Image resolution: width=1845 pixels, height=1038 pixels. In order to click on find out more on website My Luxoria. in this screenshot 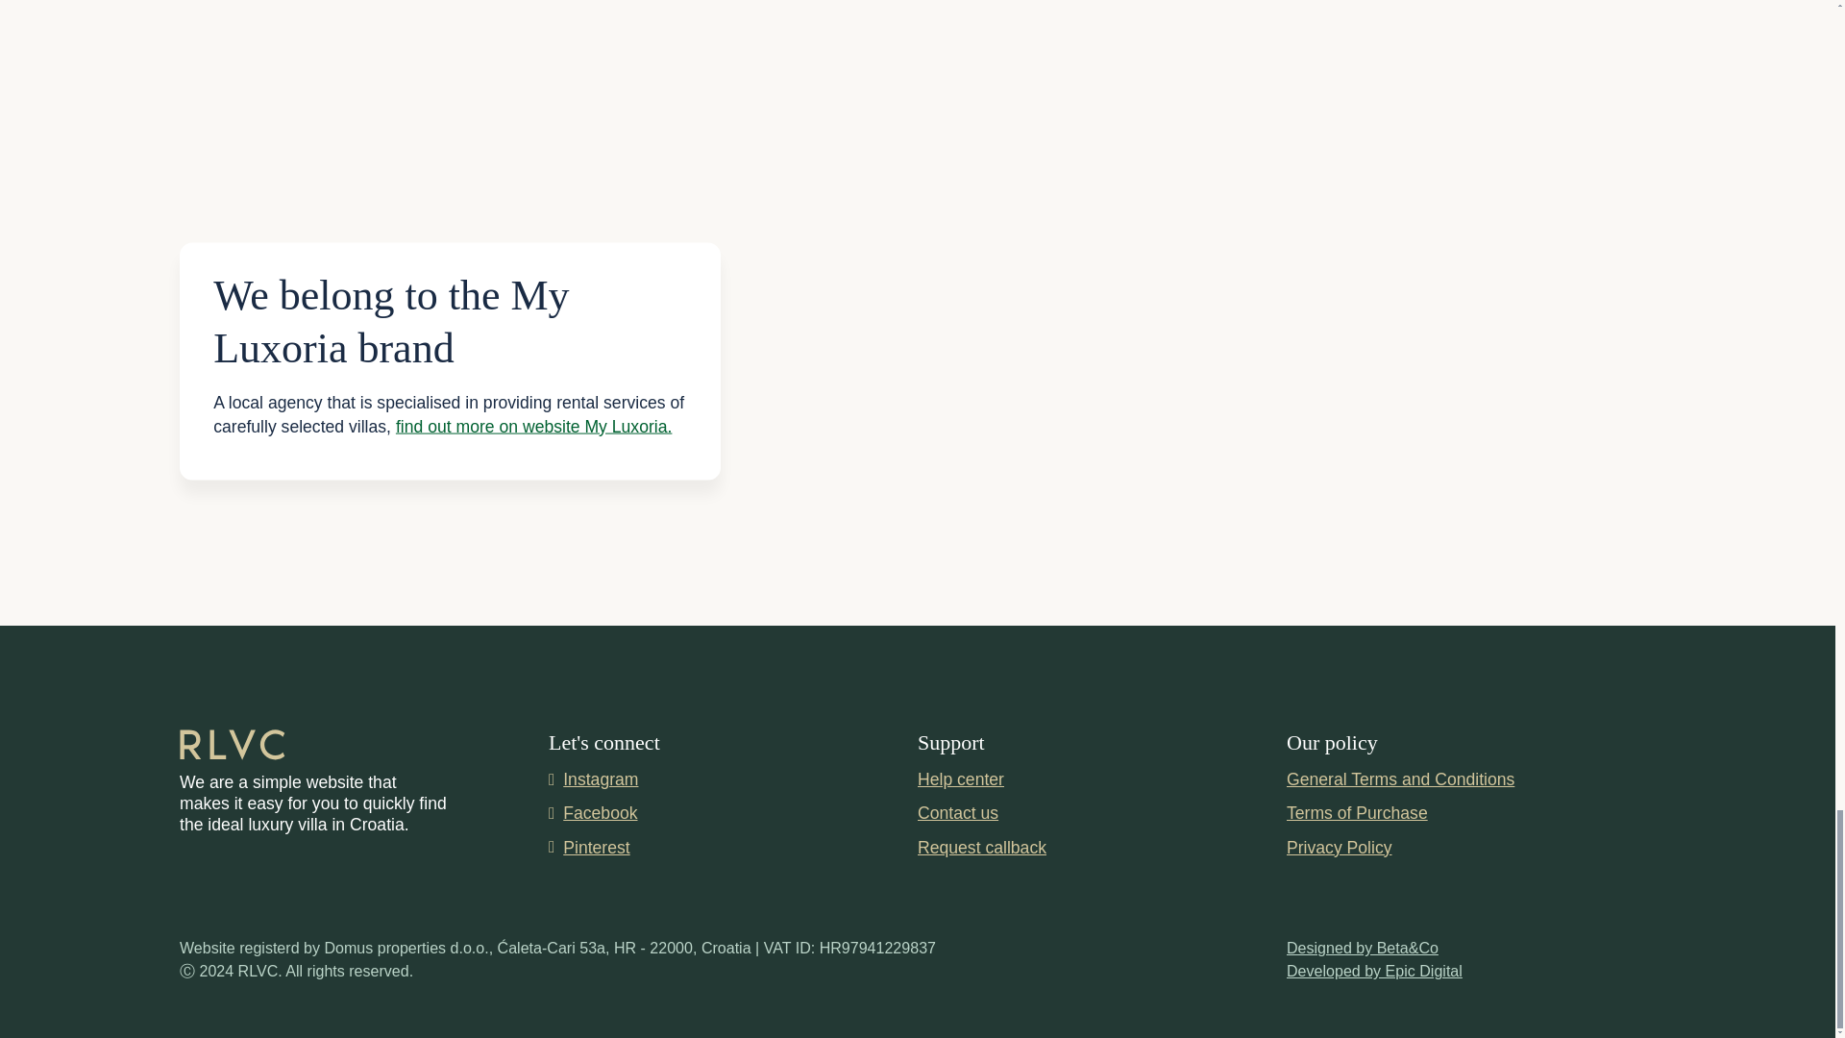, I will do `click(534, 425)`.